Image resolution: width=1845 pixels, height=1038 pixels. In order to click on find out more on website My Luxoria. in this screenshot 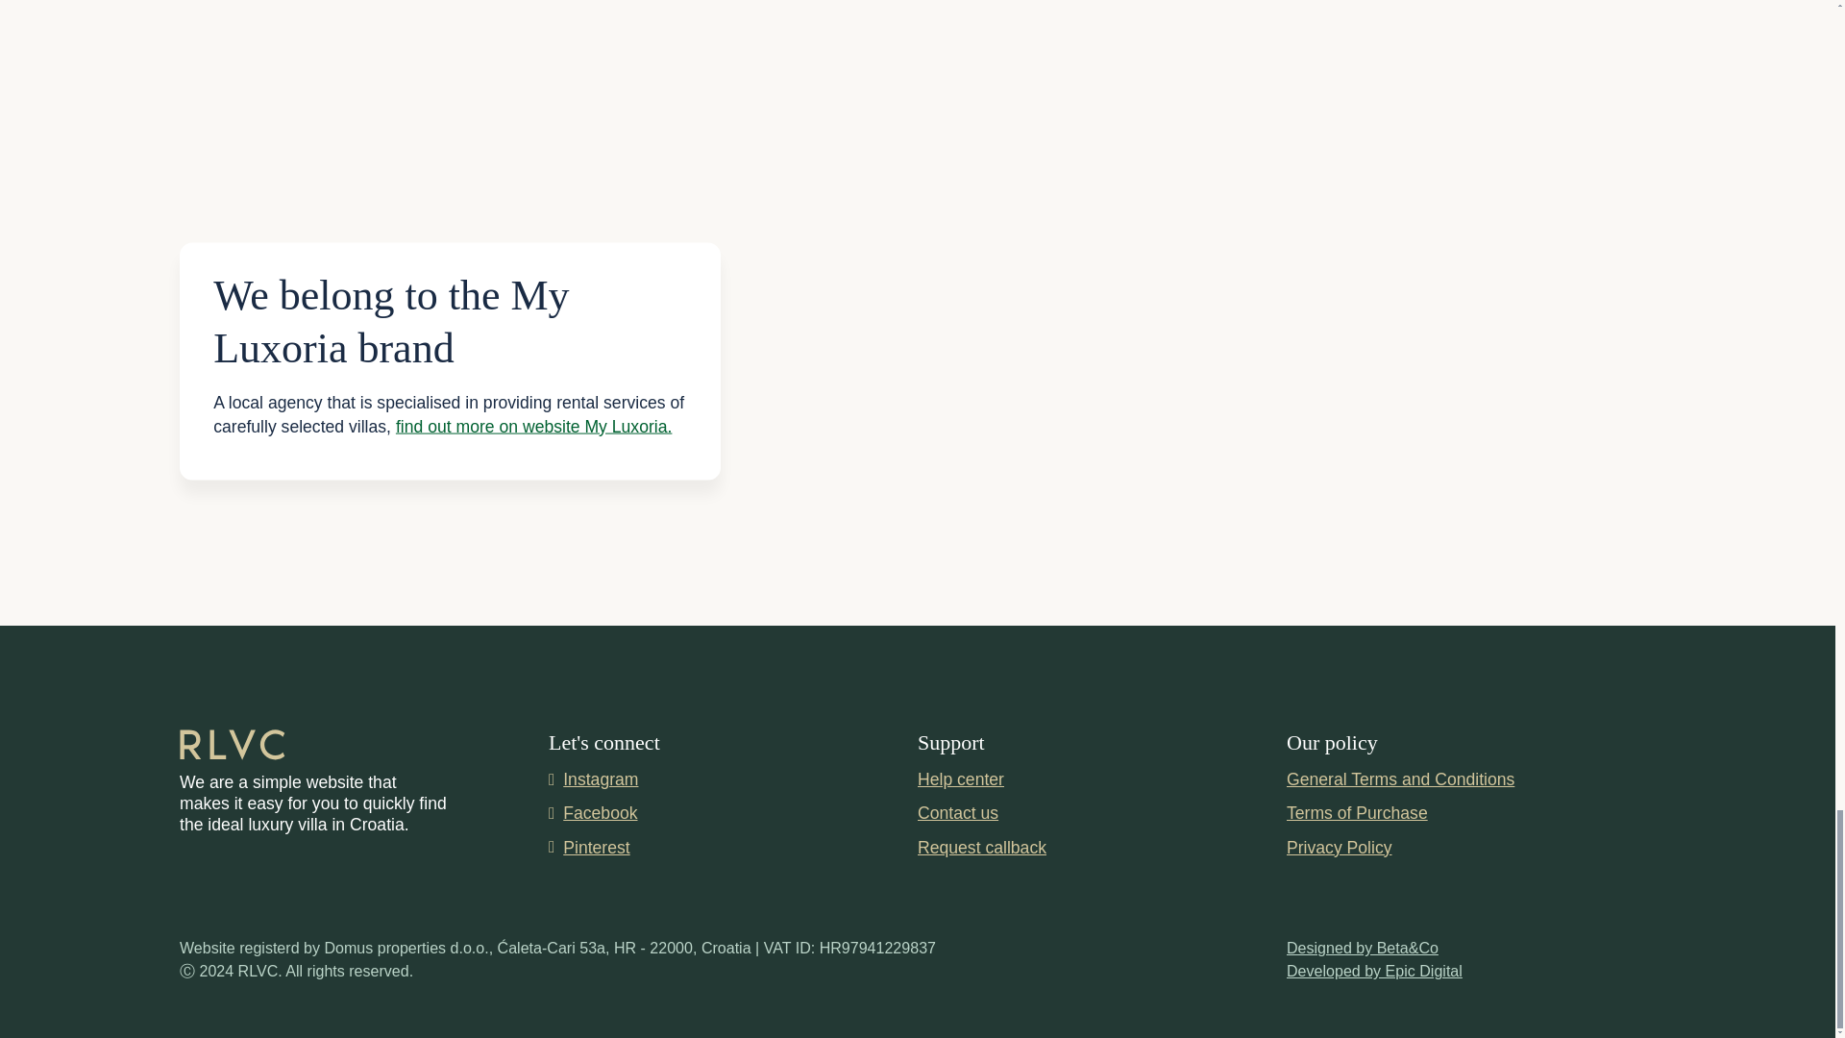, I will do `click(534, 425)`.